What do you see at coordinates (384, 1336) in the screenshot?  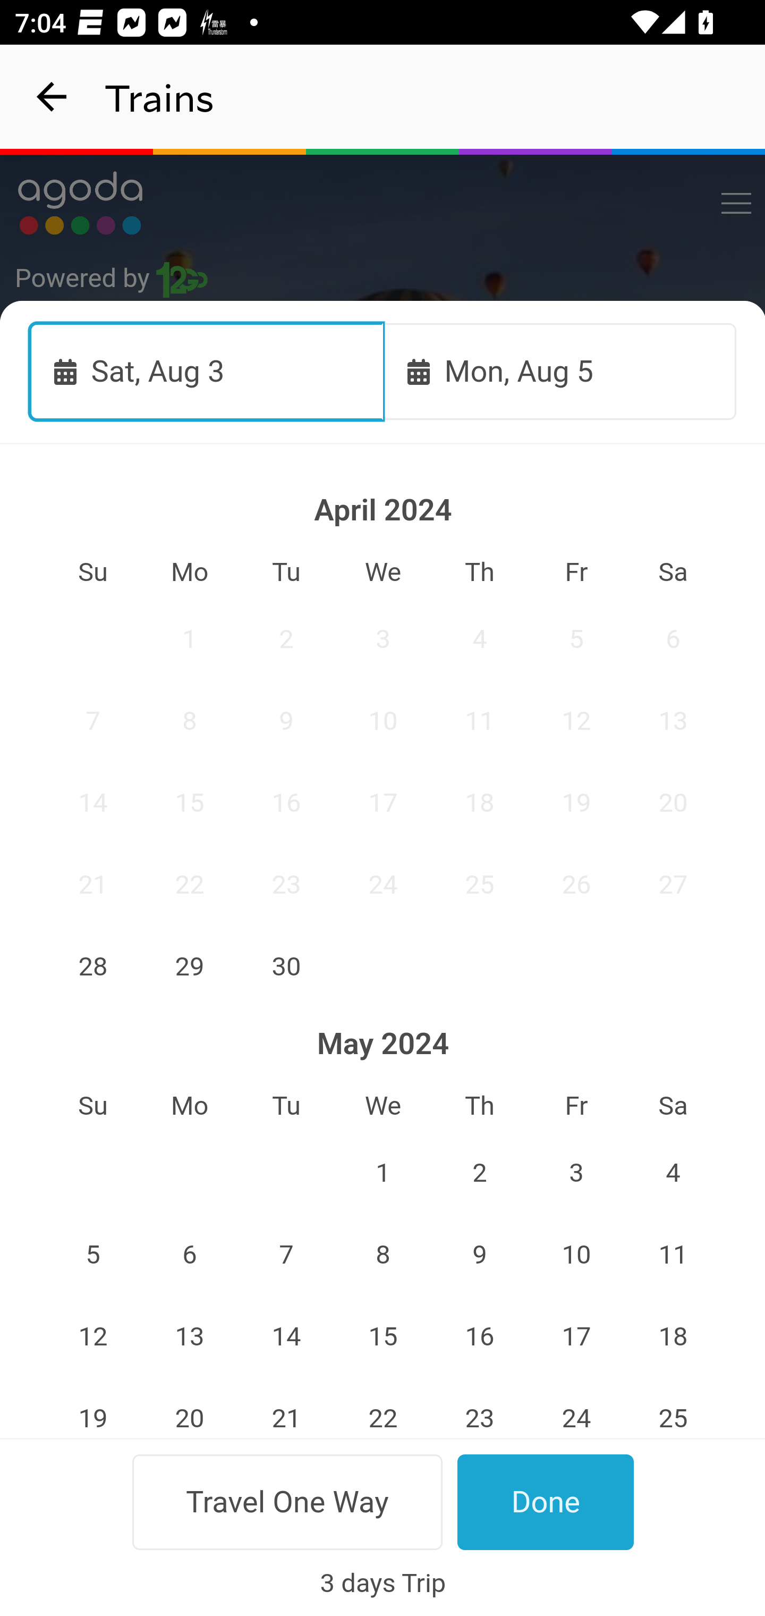 I see `15` at bounding box center [384, 1336].